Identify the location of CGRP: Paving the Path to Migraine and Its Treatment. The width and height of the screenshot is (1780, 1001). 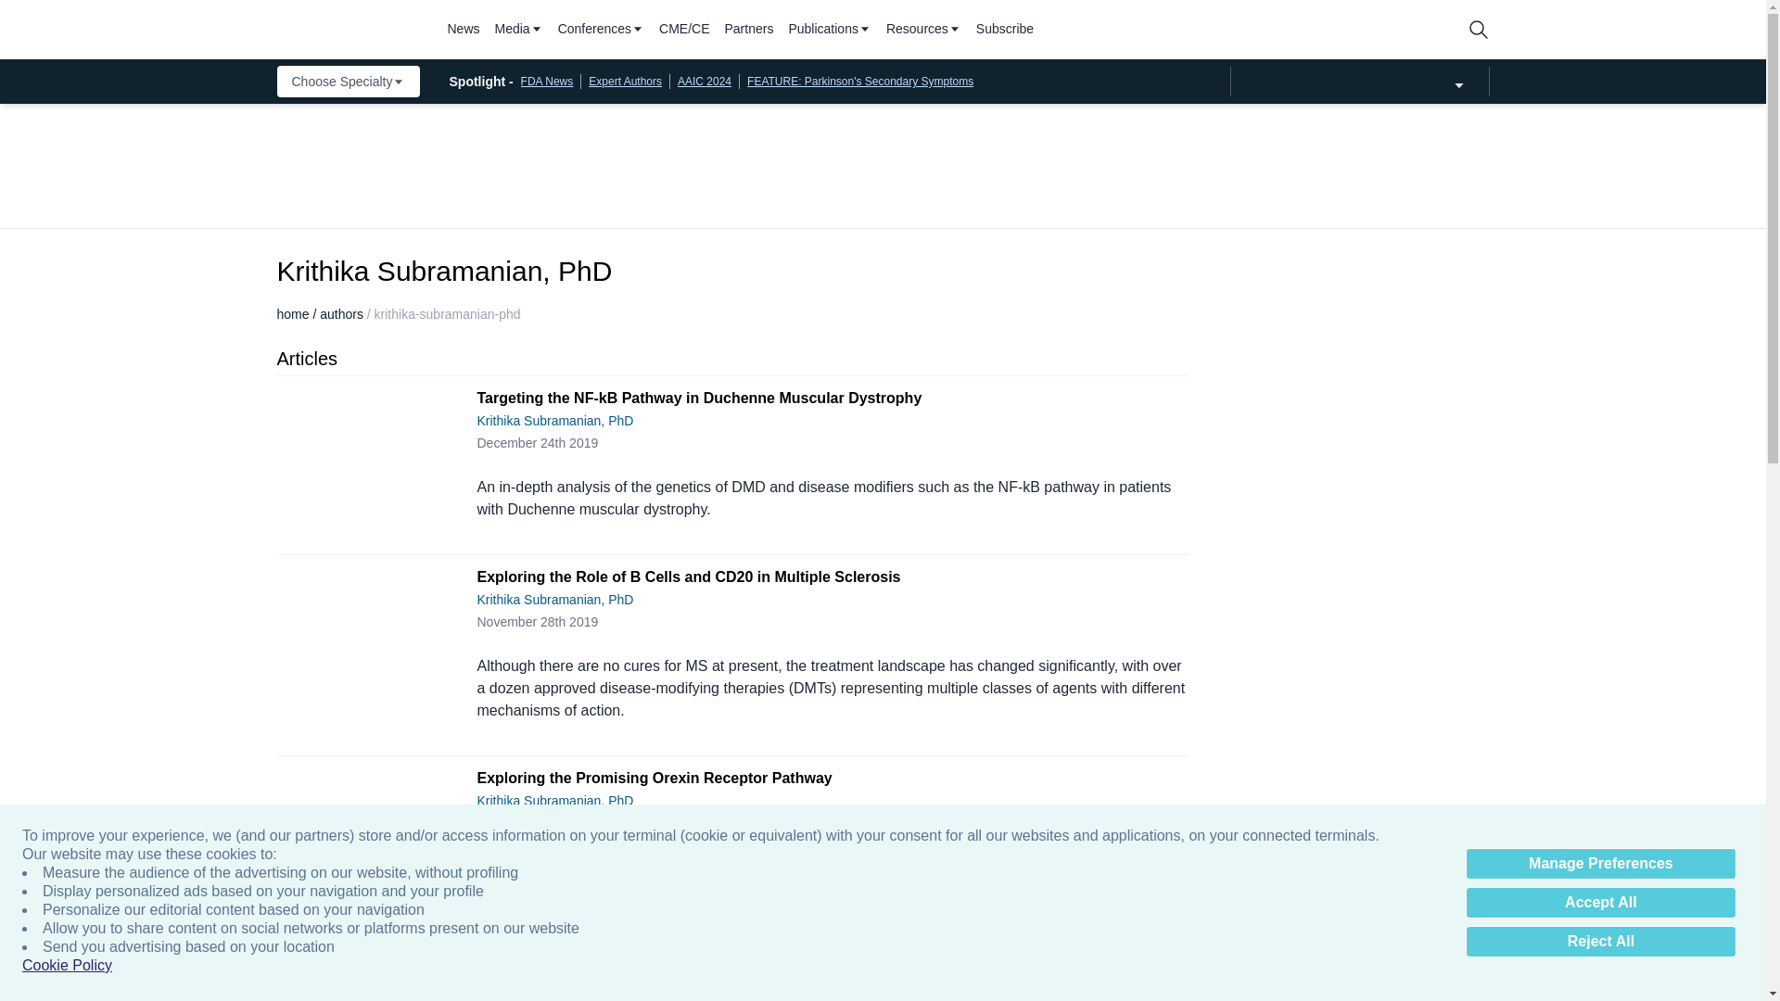
(364, 995).